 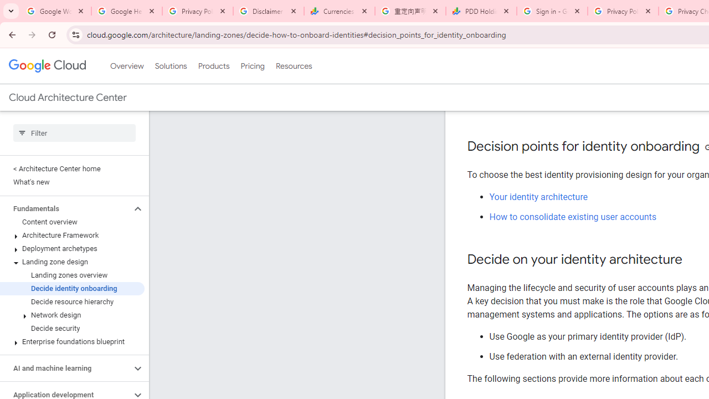 What do you see at coordinates (72, 341) in the screenshot?
I see `Enterprise foundations blueprint` at bounding box center [72, 341].